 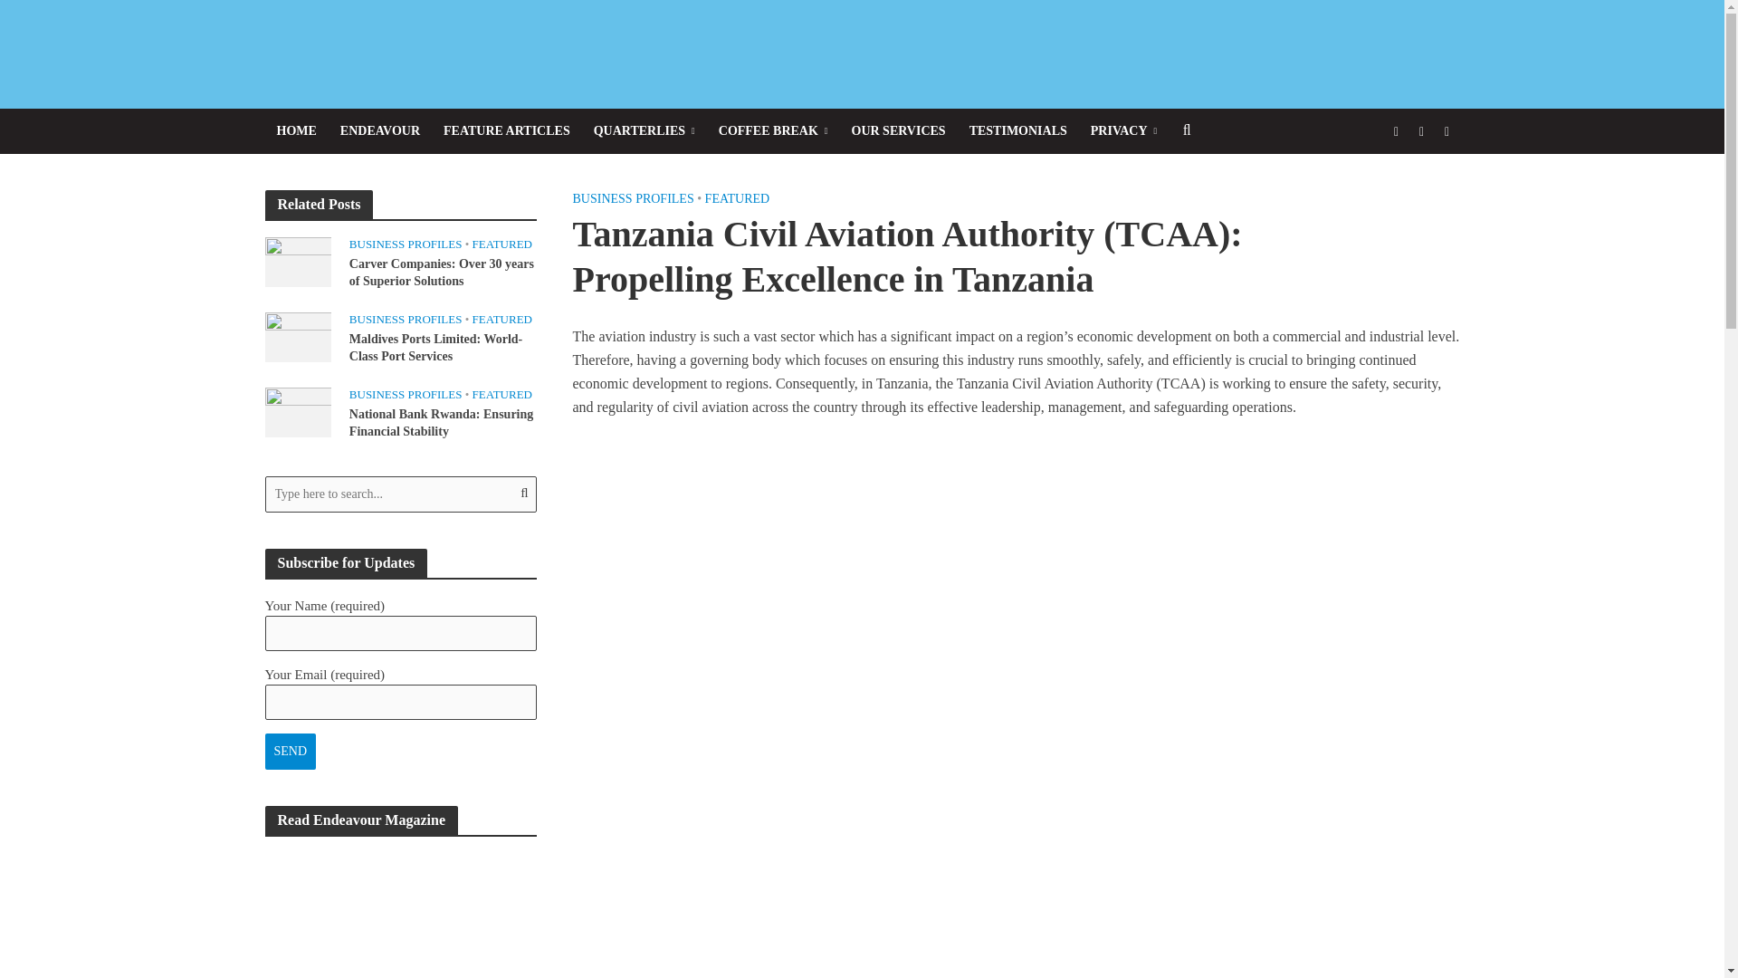 What do you see at coordinates (507, 130) in the screenshot?
I see `FEATURE ARTICLES` at bounding box center [507, 130].